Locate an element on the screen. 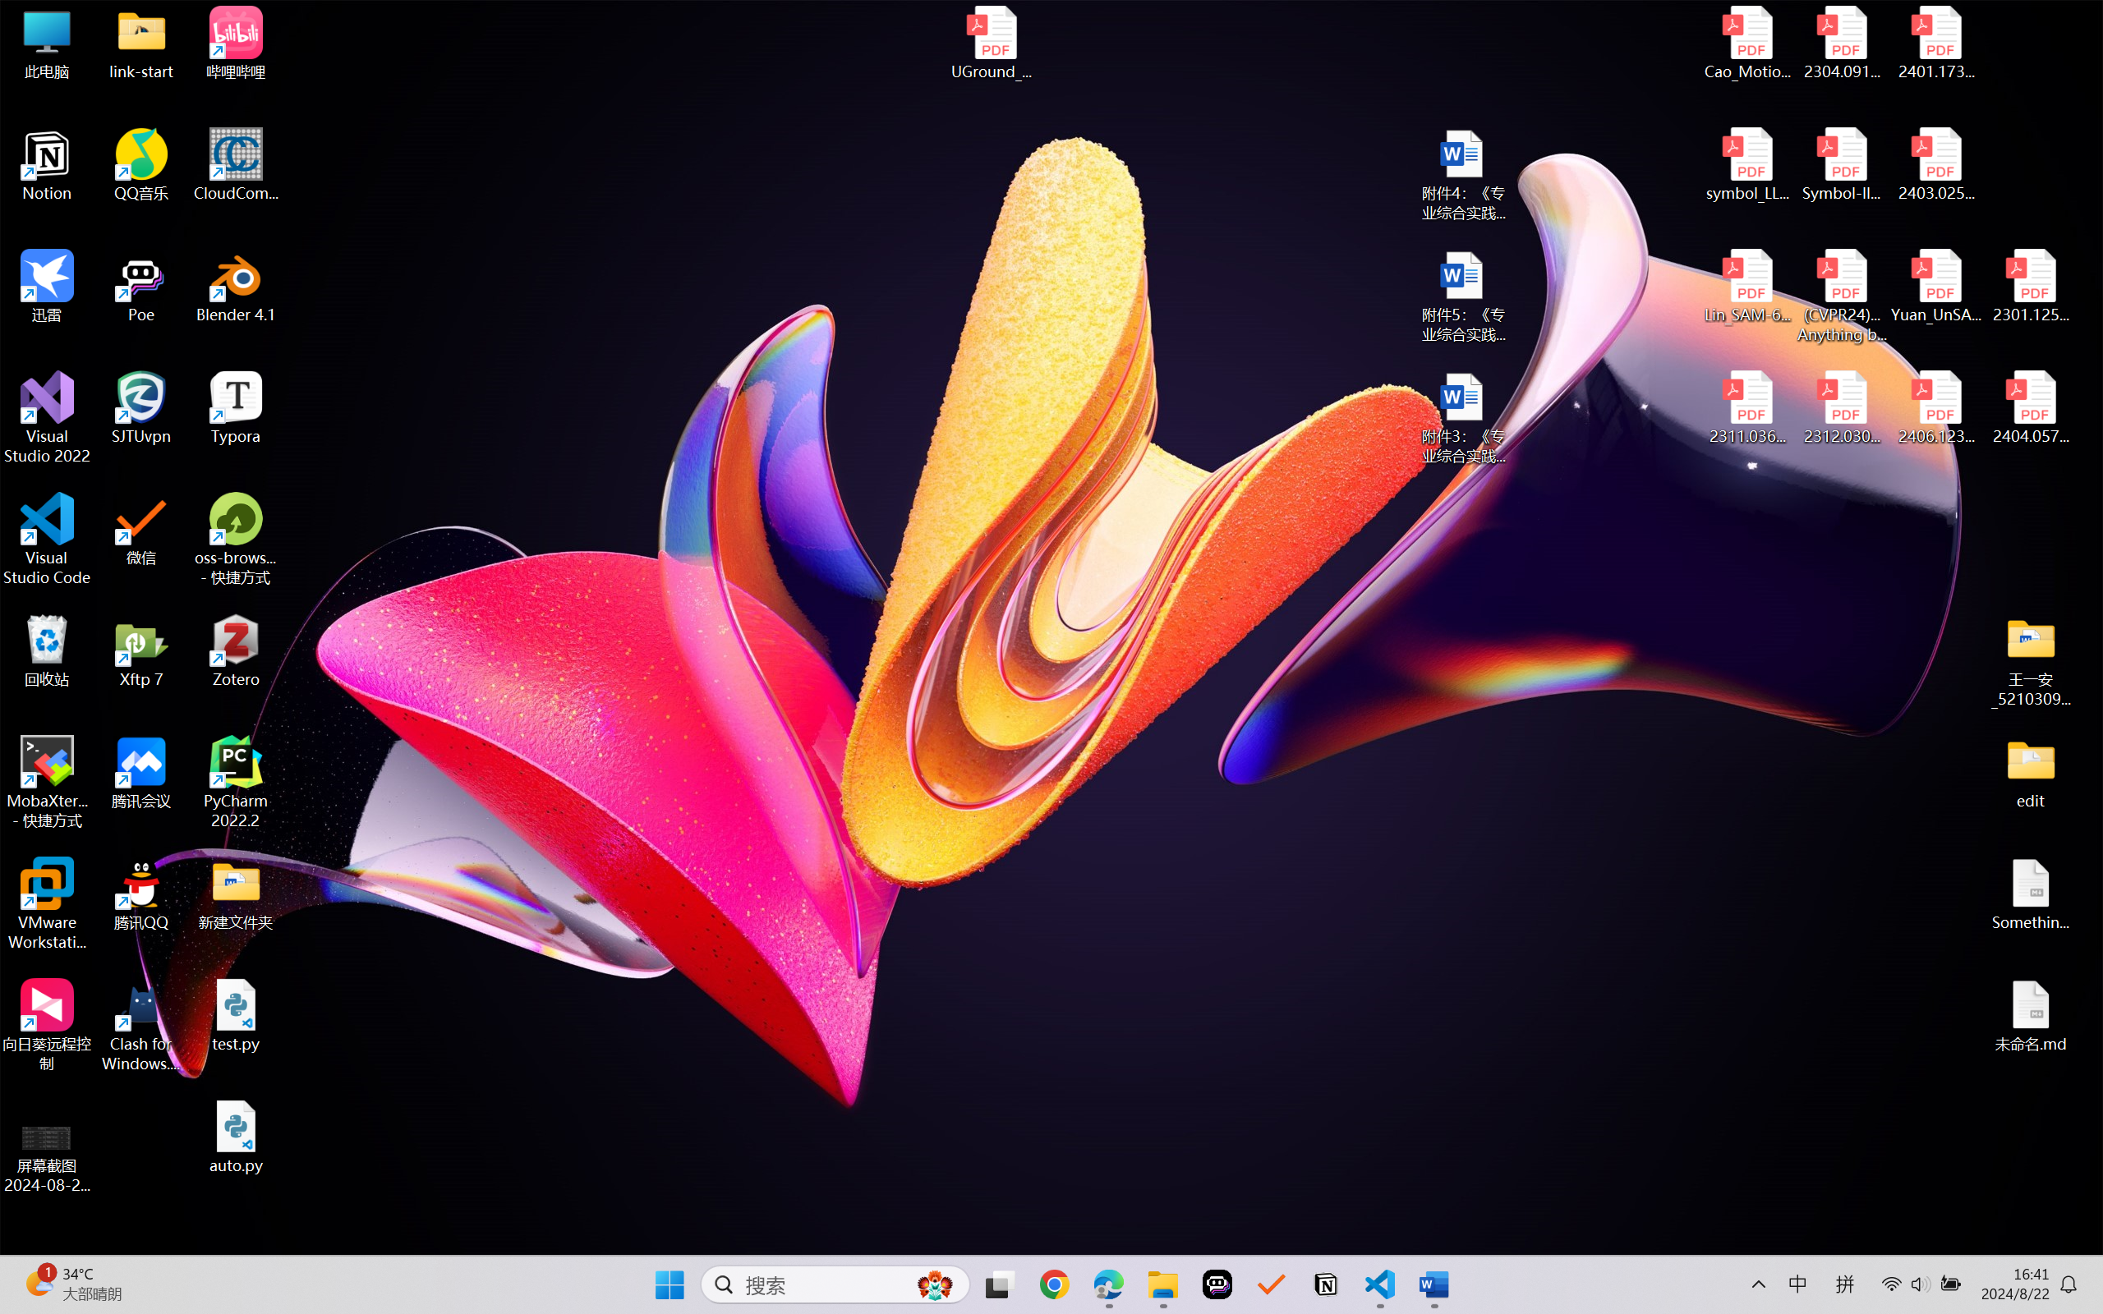  auto.py is located at coordinates (237, 1137).